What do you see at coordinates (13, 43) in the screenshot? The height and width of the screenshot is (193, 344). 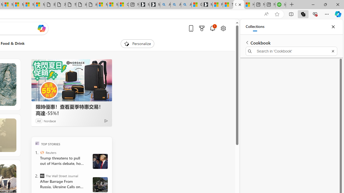 I see `Food & Drink` at bounding box center [13, 43].